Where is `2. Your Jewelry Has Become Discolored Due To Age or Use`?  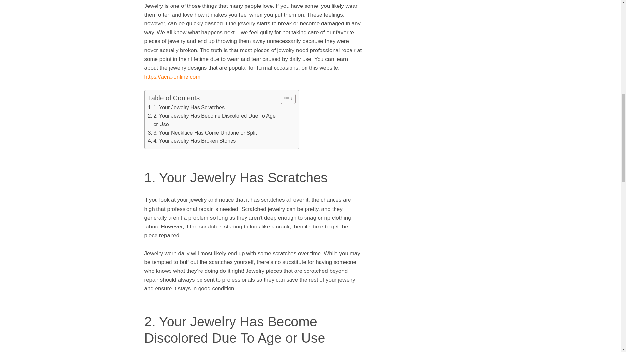 2. Your Jewelry Has Become Discolored Due To Age or Use is located at coordinates (213, 120).